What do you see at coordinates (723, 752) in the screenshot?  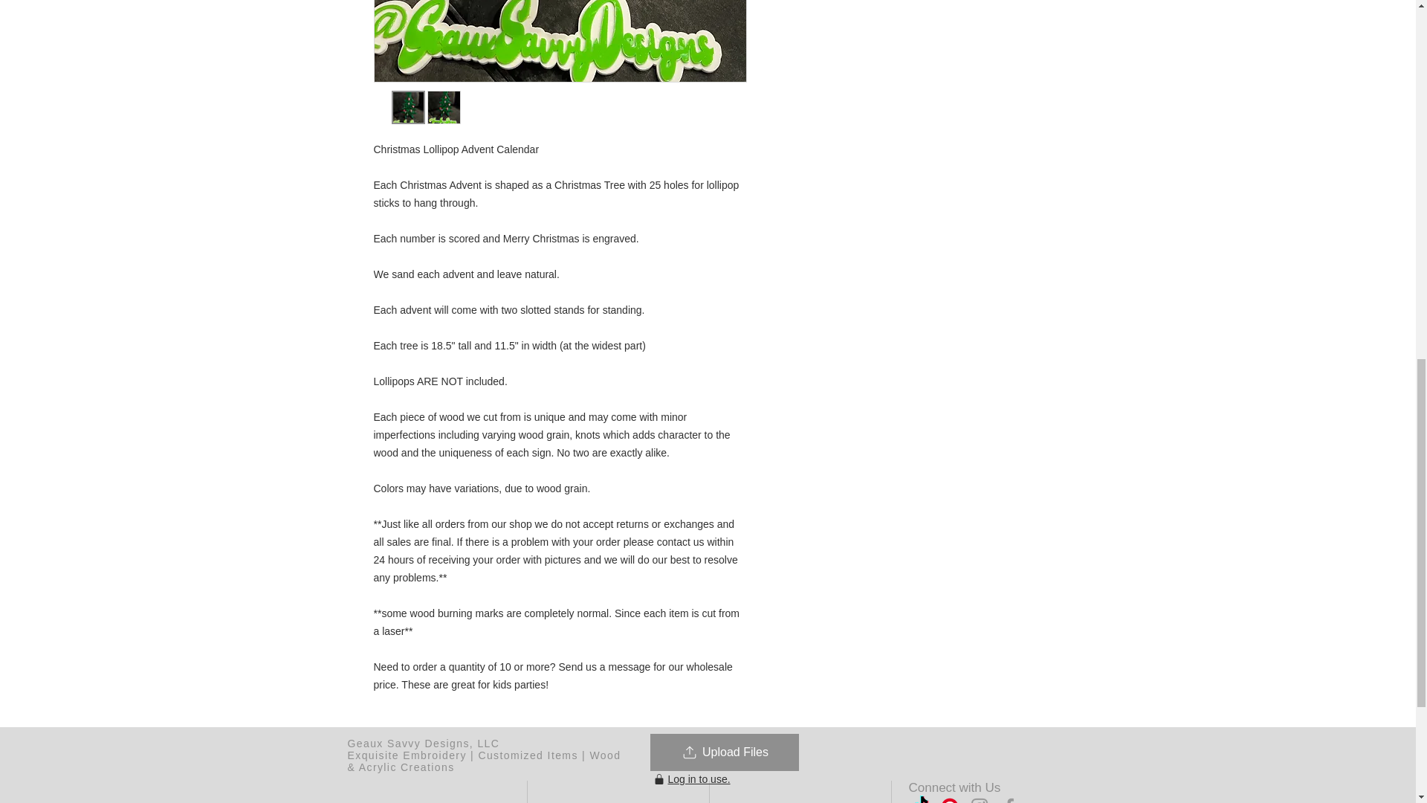 I see `Upload Files` at bounding box center [723, 752].